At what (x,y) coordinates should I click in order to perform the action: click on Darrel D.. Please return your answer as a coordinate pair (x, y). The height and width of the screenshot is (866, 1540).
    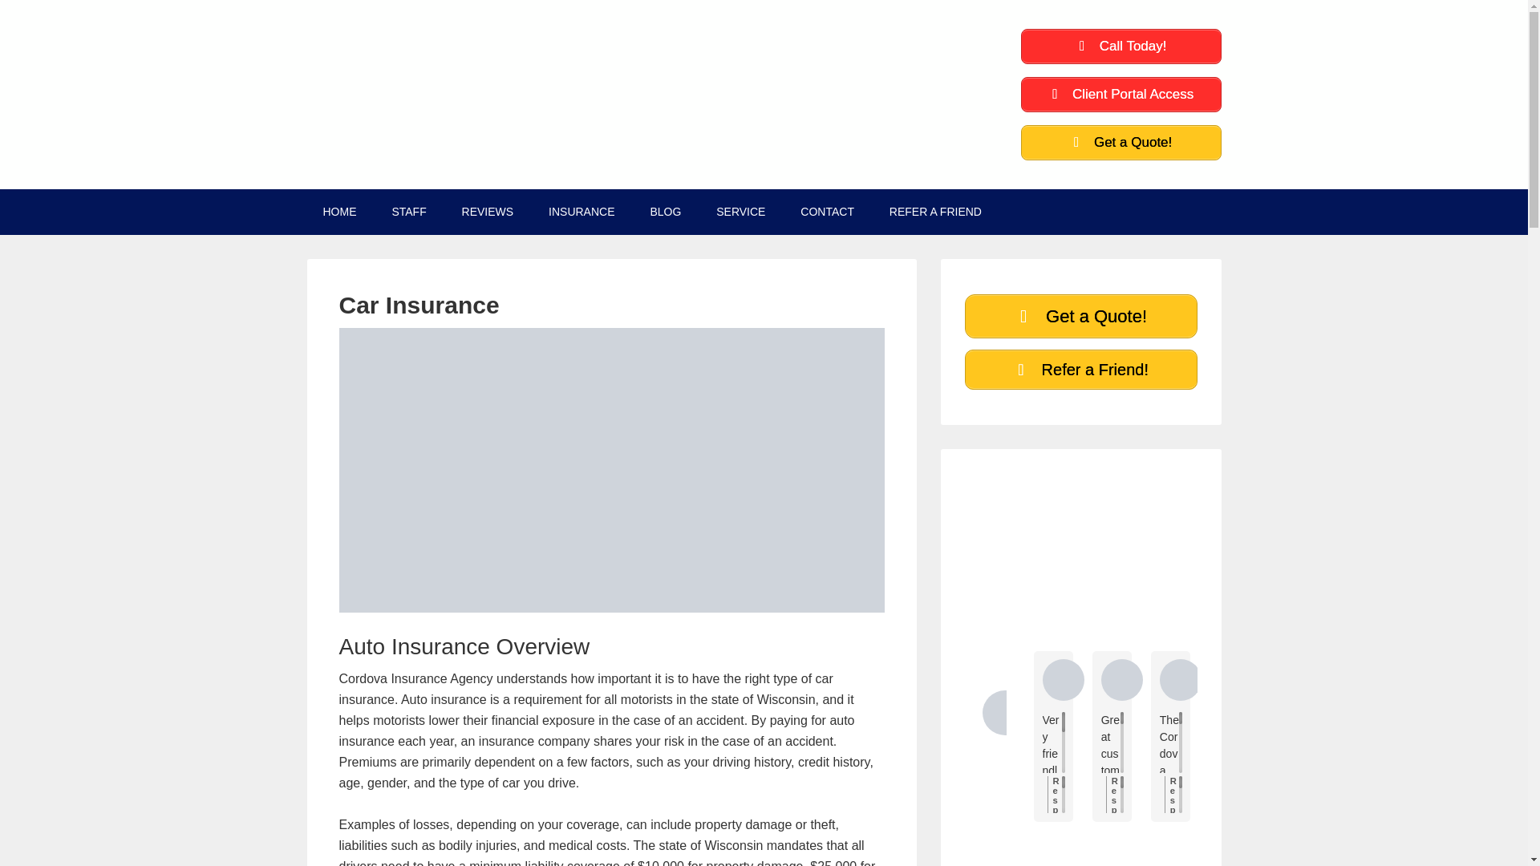
    Looking at the image, I should click on (1356, 679).